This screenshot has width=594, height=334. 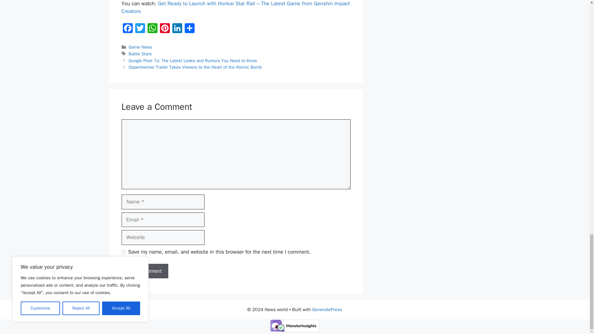 I want to click on WhatsApp, so click(x=152, y=29).